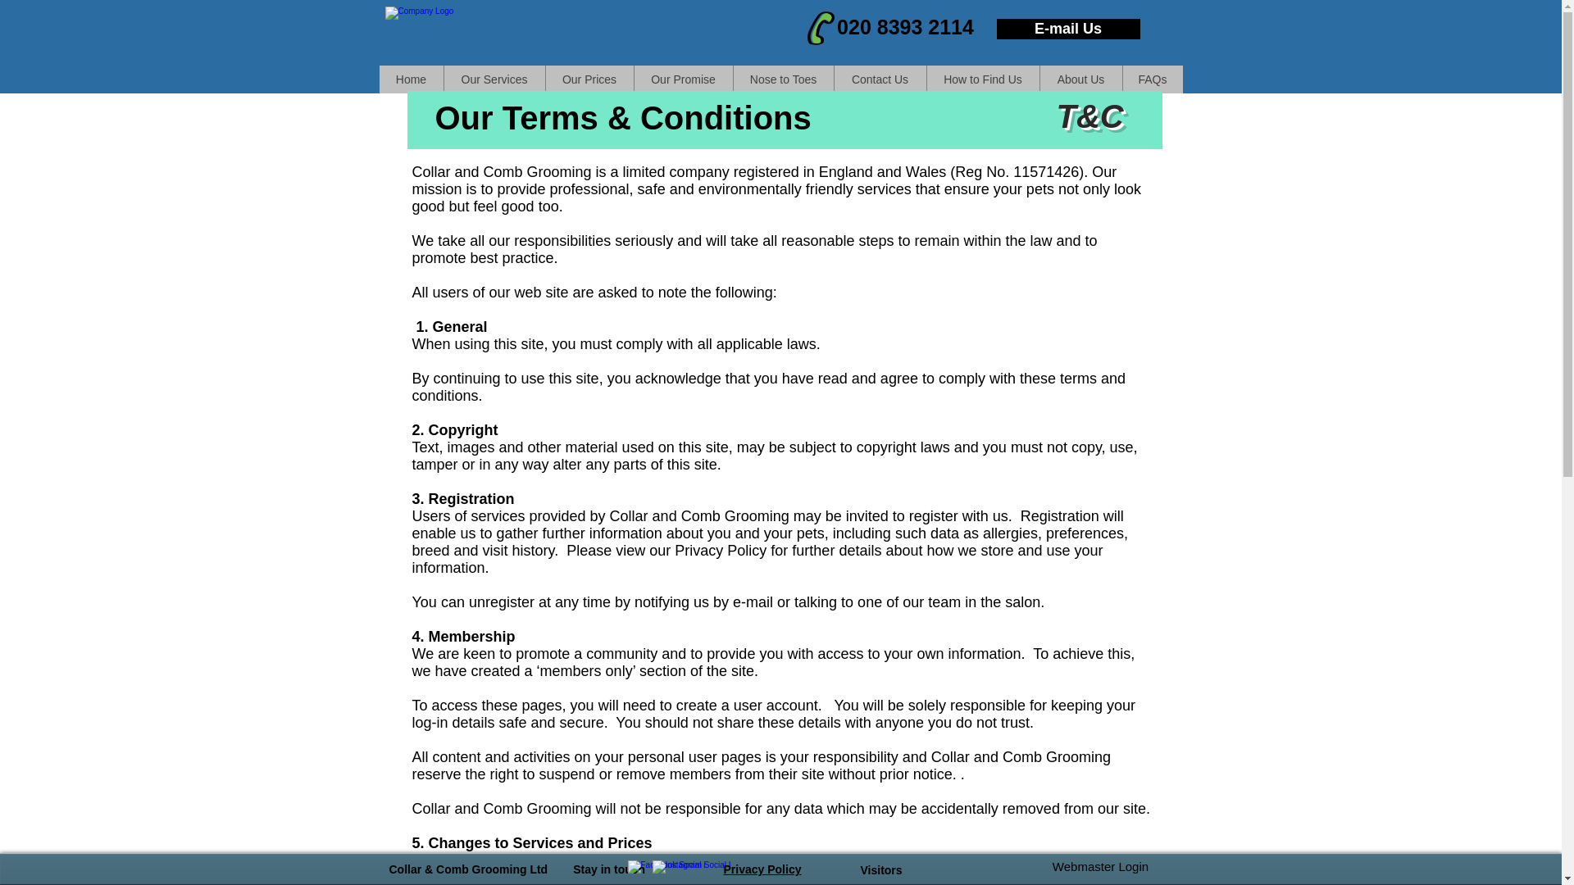 This screenshot has height=885, width=1574. What do you see at coordinates (682, 79) in the screenshot?
I see `Our Promise` at bounding box center [682, 79].